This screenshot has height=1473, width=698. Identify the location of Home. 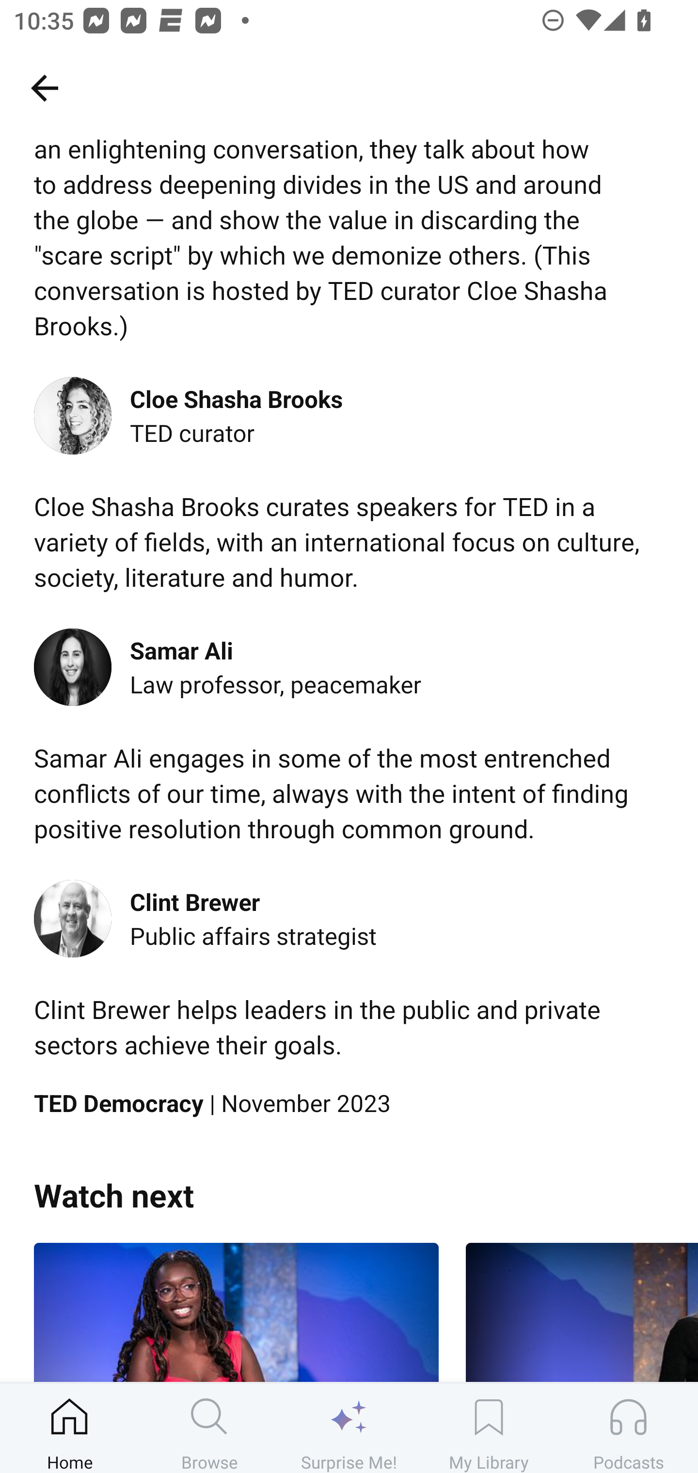
(70, 1428).